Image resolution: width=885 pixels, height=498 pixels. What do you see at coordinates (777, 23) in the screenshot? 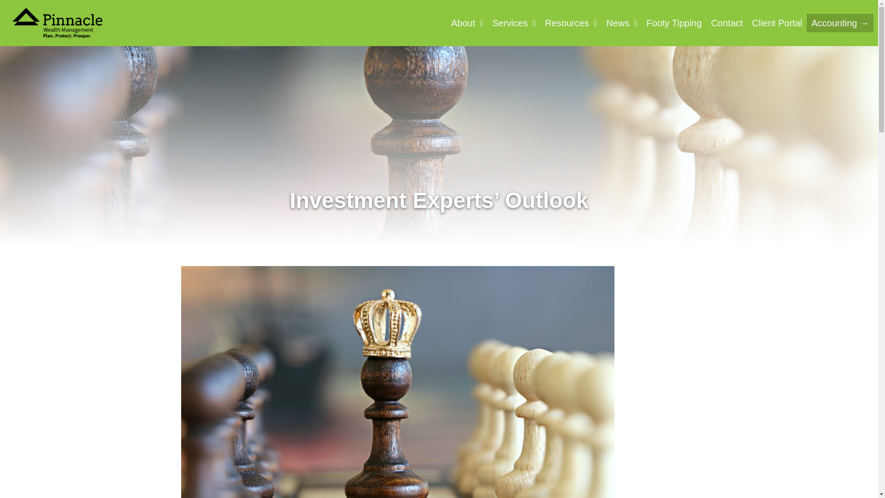
I see `Client Portal` at bounding box center [777, 23].